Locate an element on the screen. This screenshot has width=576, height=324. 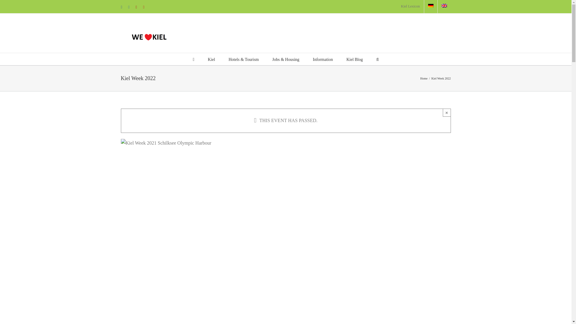
Kiel Blog is located at coordinates (355, 59).